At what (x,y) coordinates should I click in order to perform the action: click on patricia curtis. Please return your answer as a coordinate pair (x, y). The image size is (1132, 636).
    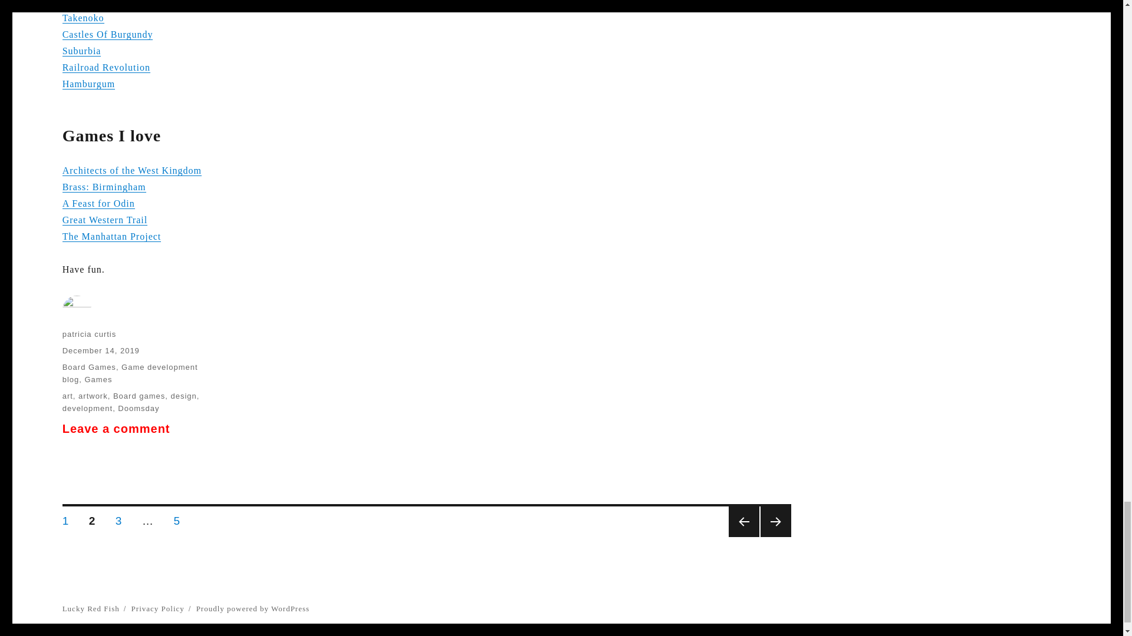
    Looking at the image, I should click on (89, 334).